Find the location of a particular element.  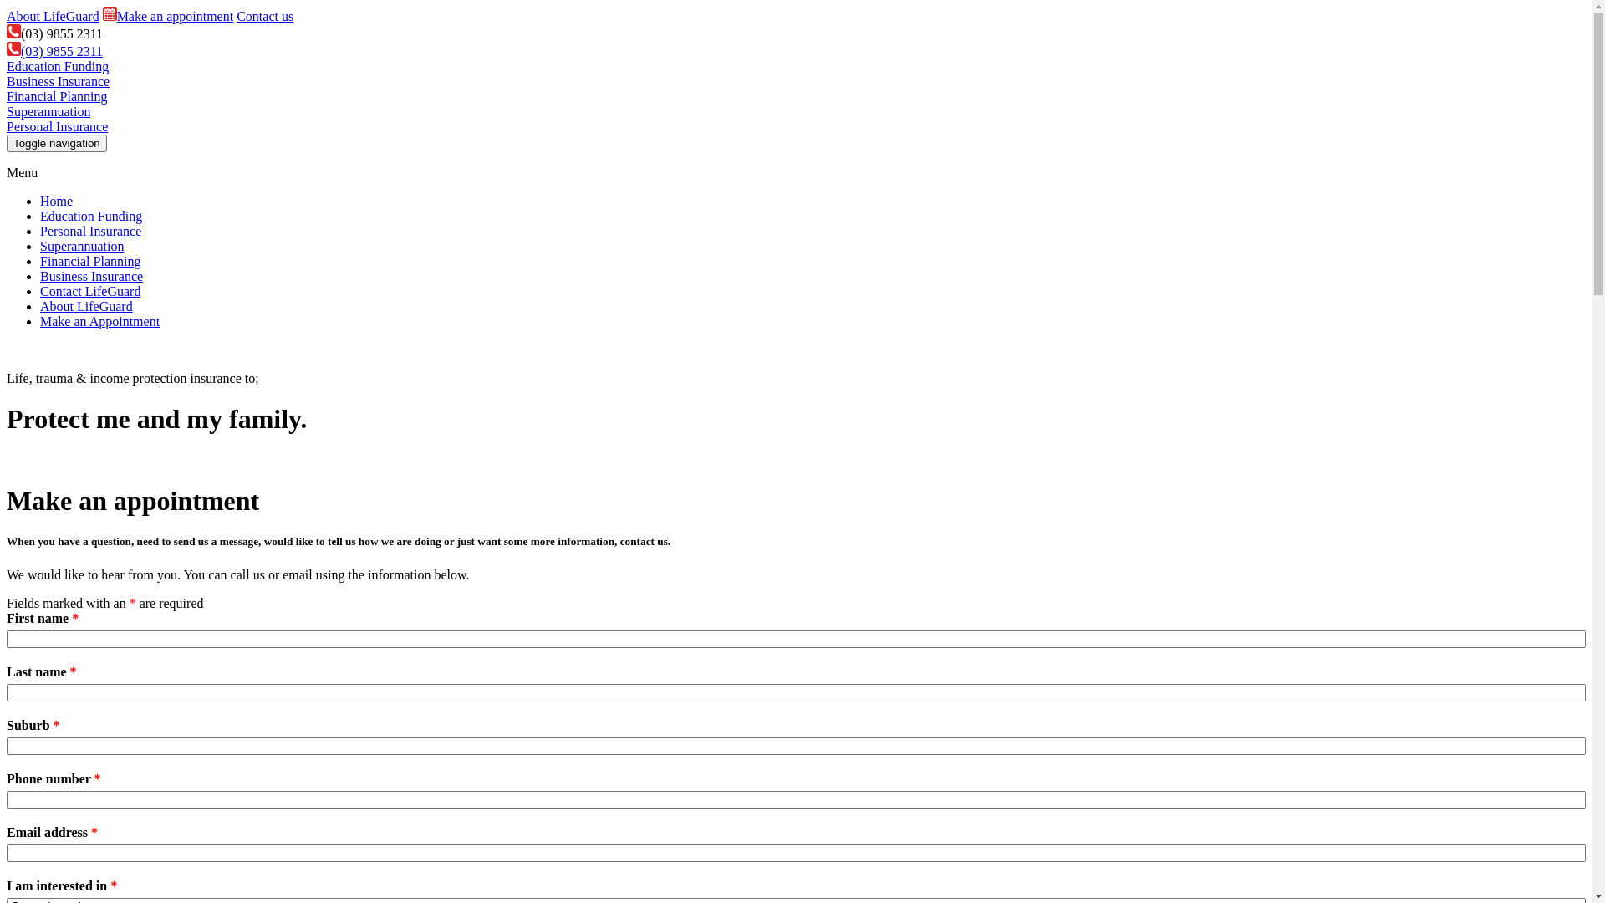

Financial Planning is located at coordinates (90, 261).